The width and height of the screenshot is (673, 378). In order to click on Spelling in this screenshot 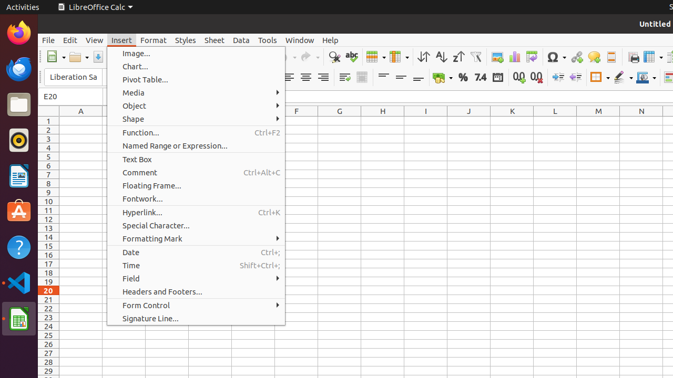, I will do `click(351, 57)`.